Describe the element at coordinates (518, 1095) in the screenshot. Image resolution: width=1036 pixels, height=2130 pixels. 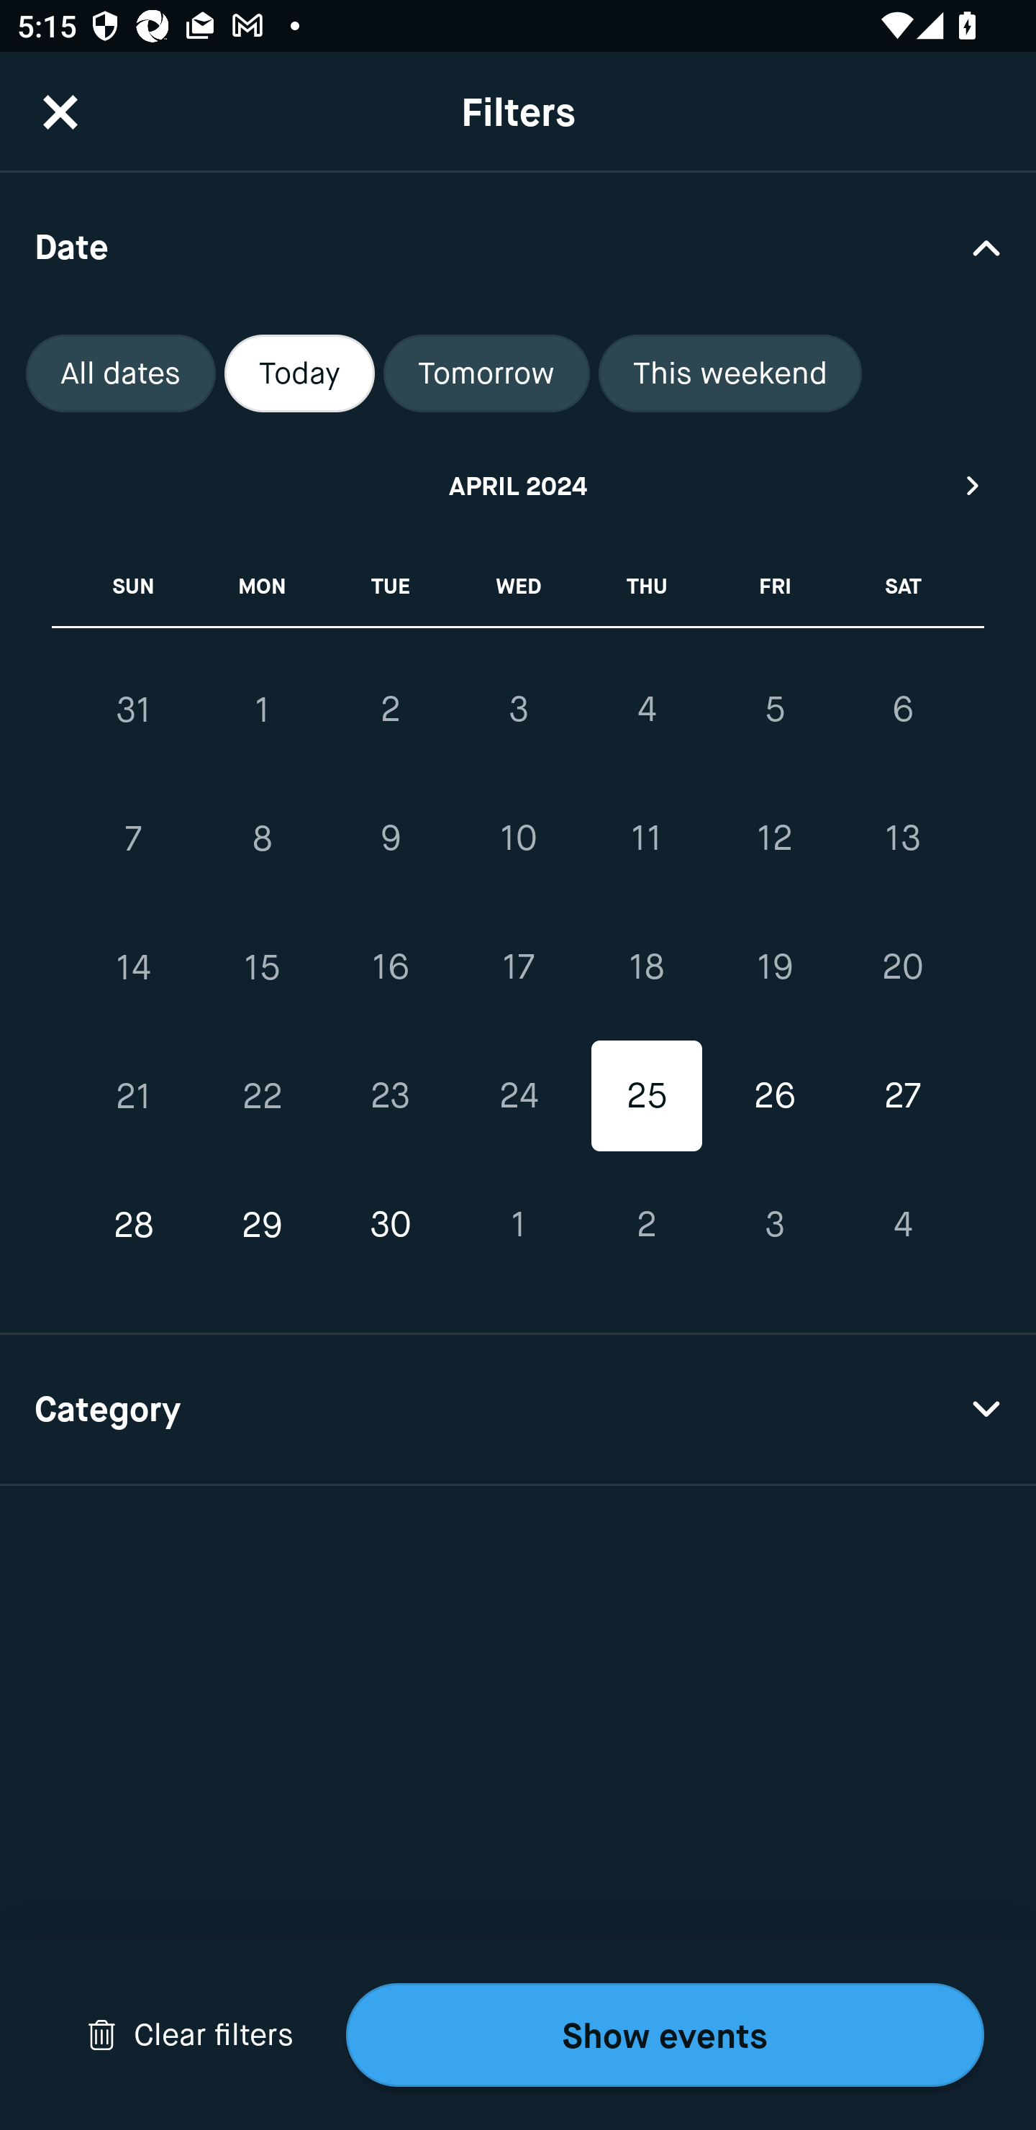
I see `24` at that location.